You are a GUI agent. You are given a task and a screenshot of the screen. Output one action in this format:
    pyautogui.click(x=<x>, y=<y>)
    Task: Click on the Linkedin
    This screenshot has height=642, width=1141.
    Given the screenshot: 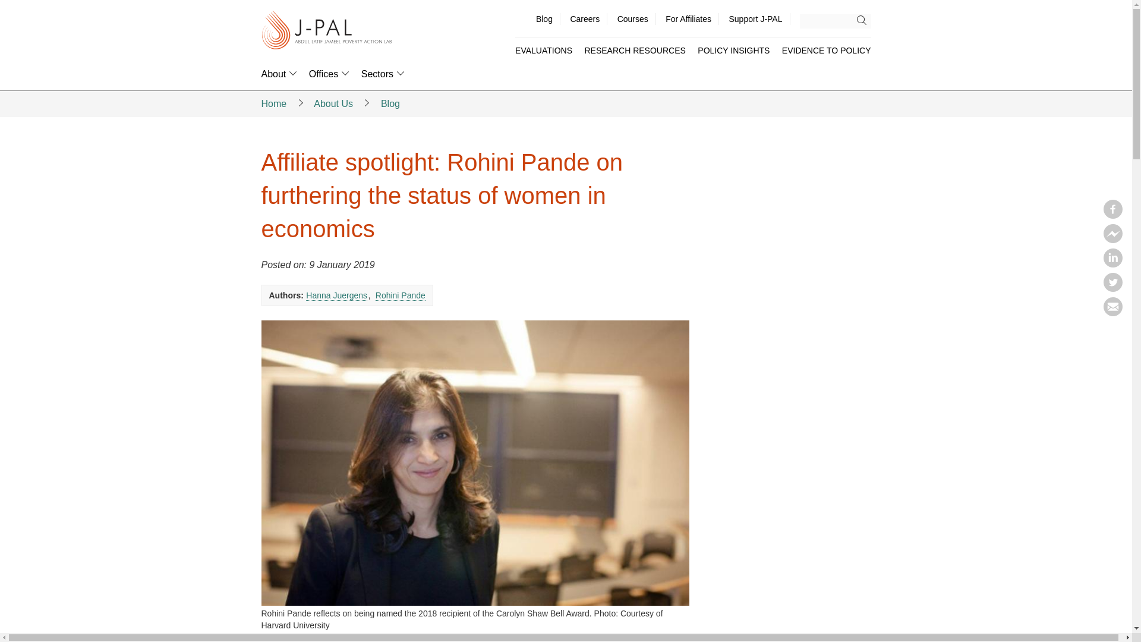 What is the action you would take?
    pyautogui.click(x=1112, y=264)
    